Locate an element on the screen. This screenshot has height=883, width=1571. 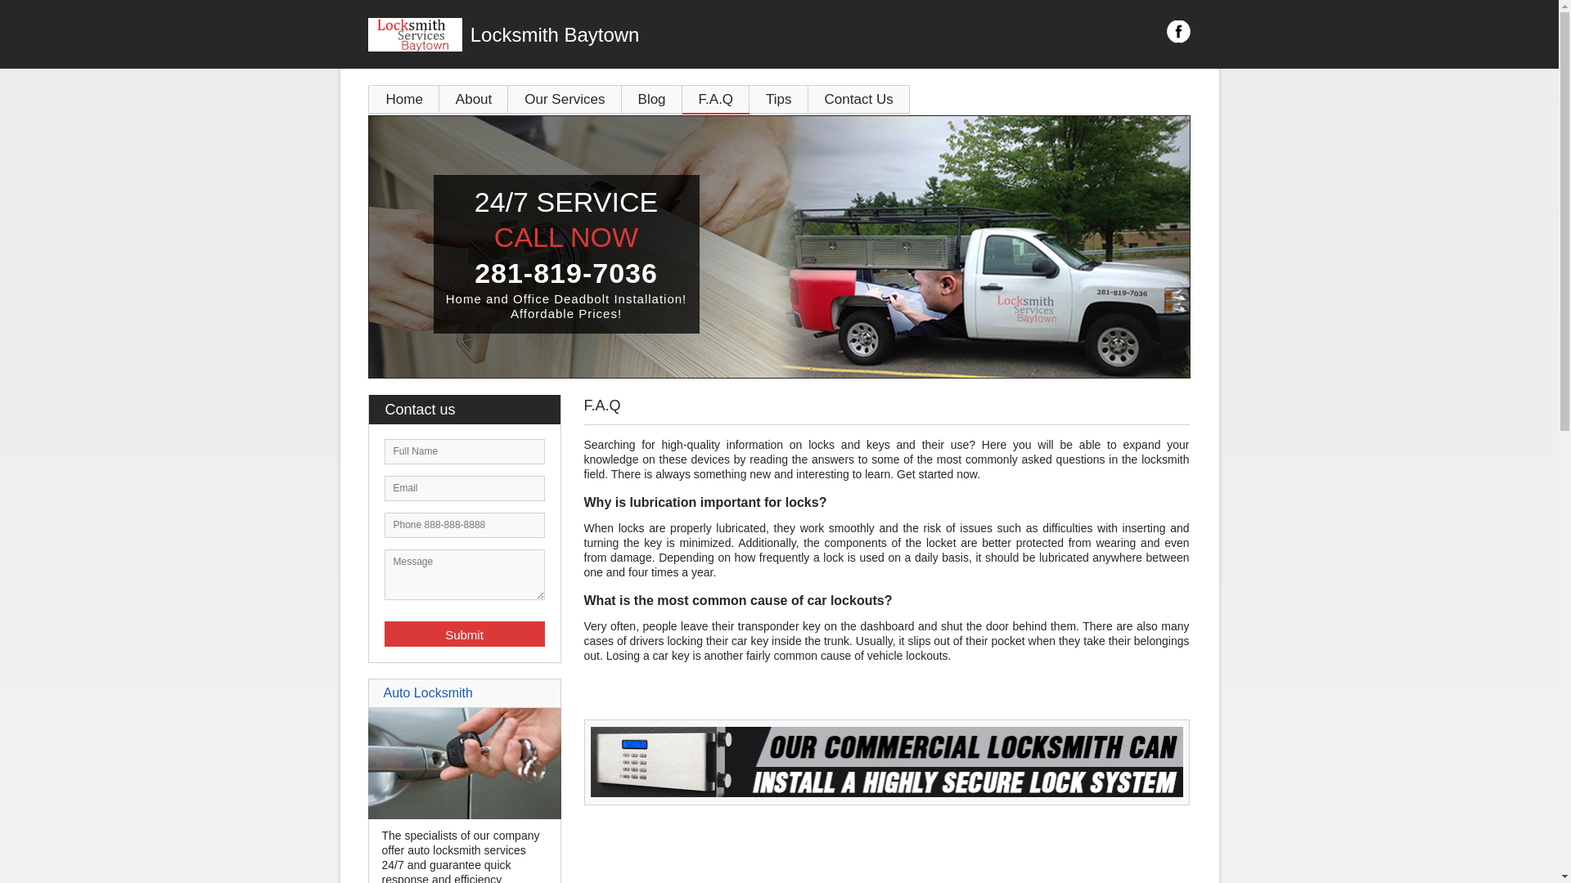
Contact us is located at coordinates (472, 410).